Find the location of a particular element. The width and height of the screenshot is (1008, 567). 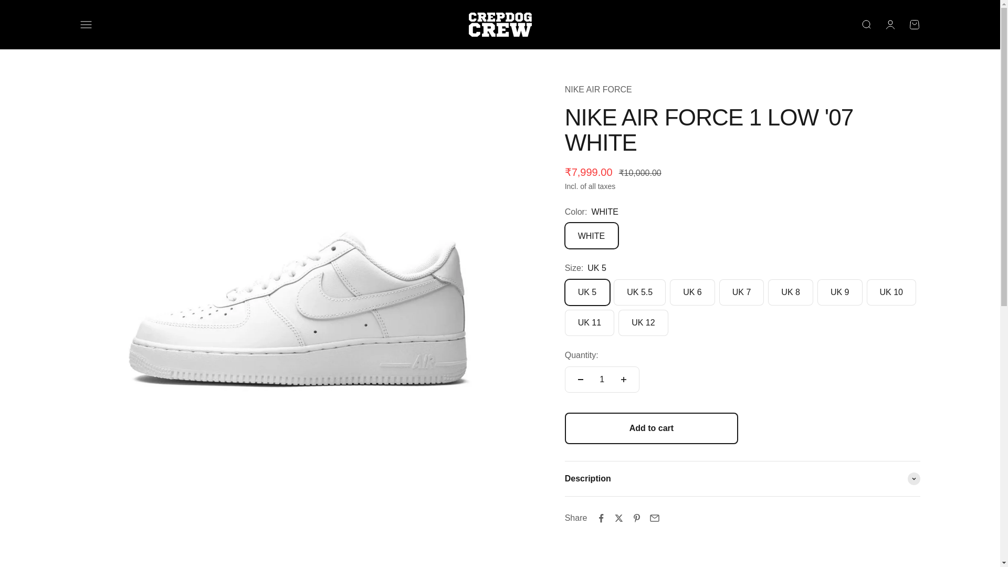

WHITE is located at coordinates (865, 24).